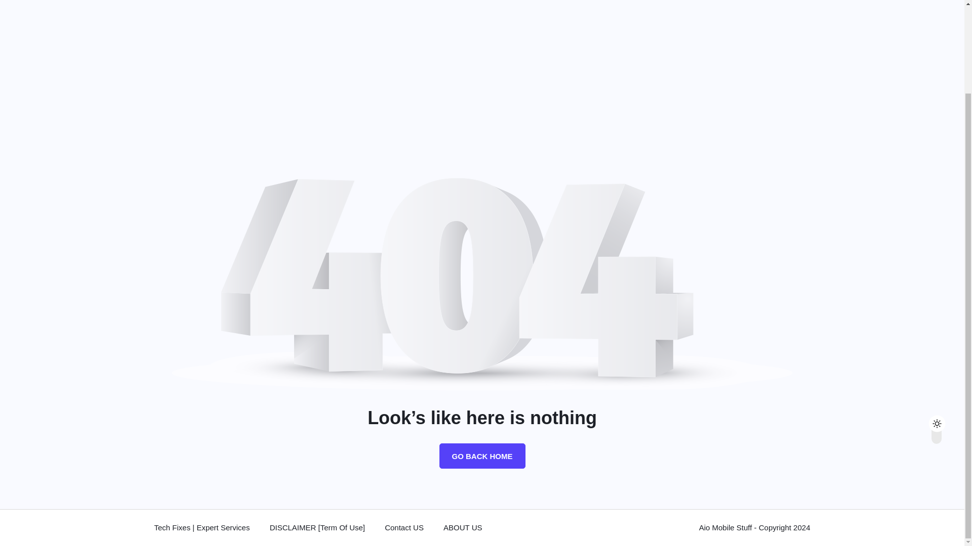 This screenshot has width=972, height=546. I want to click on Android, so click(217, 8).